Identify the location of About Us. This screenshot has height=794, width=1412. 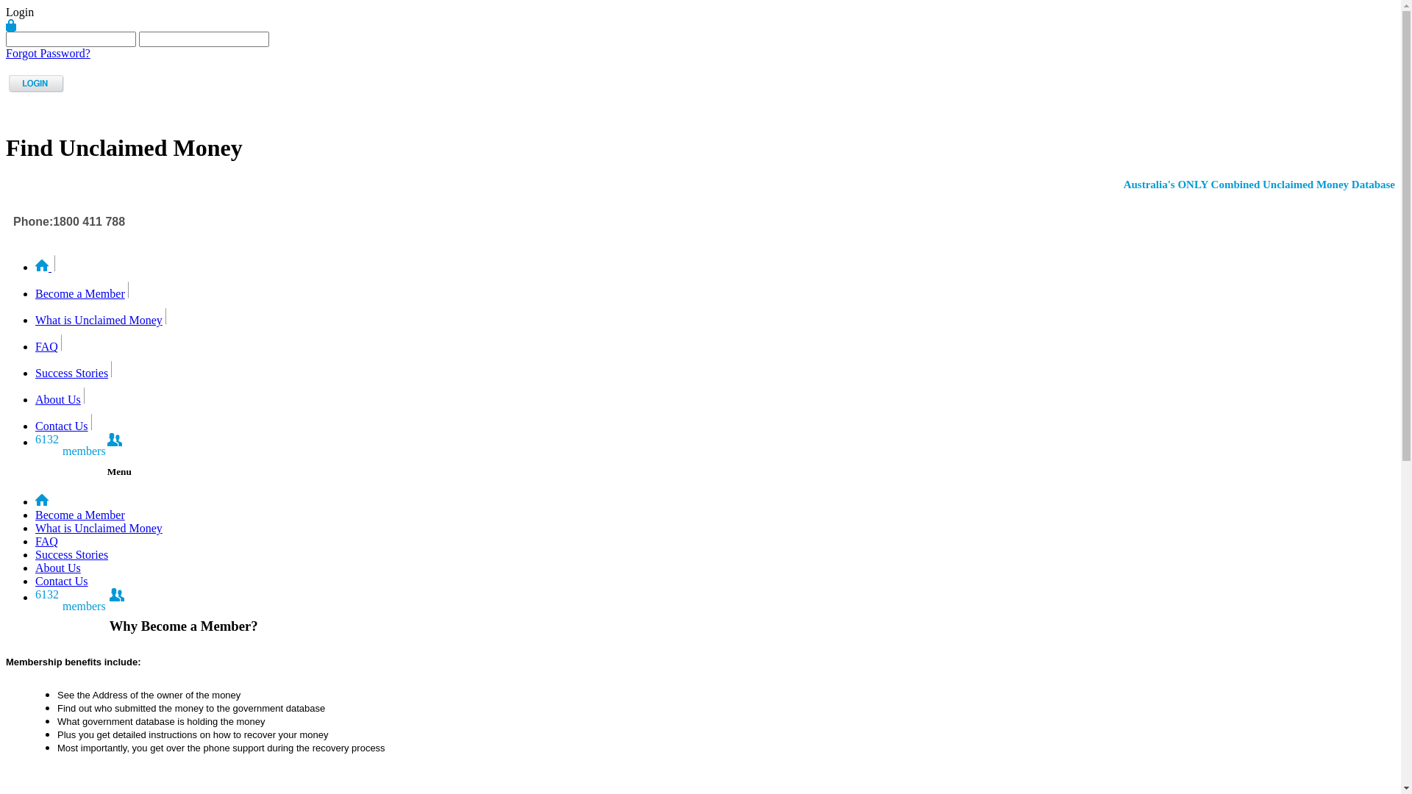
(58, 568).